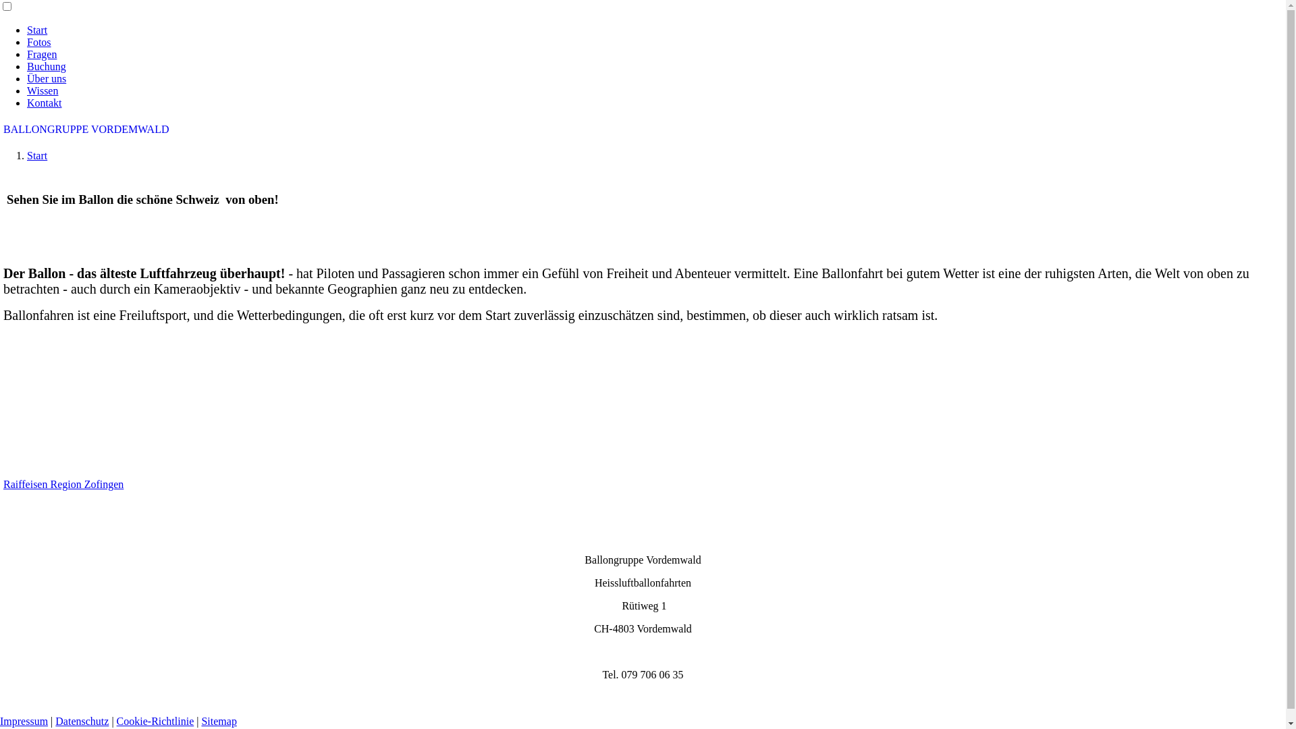  What do you see at coordinates (82, 721) in the screenshot?
I see `Datenschutz` at bounding box center [82, 721].